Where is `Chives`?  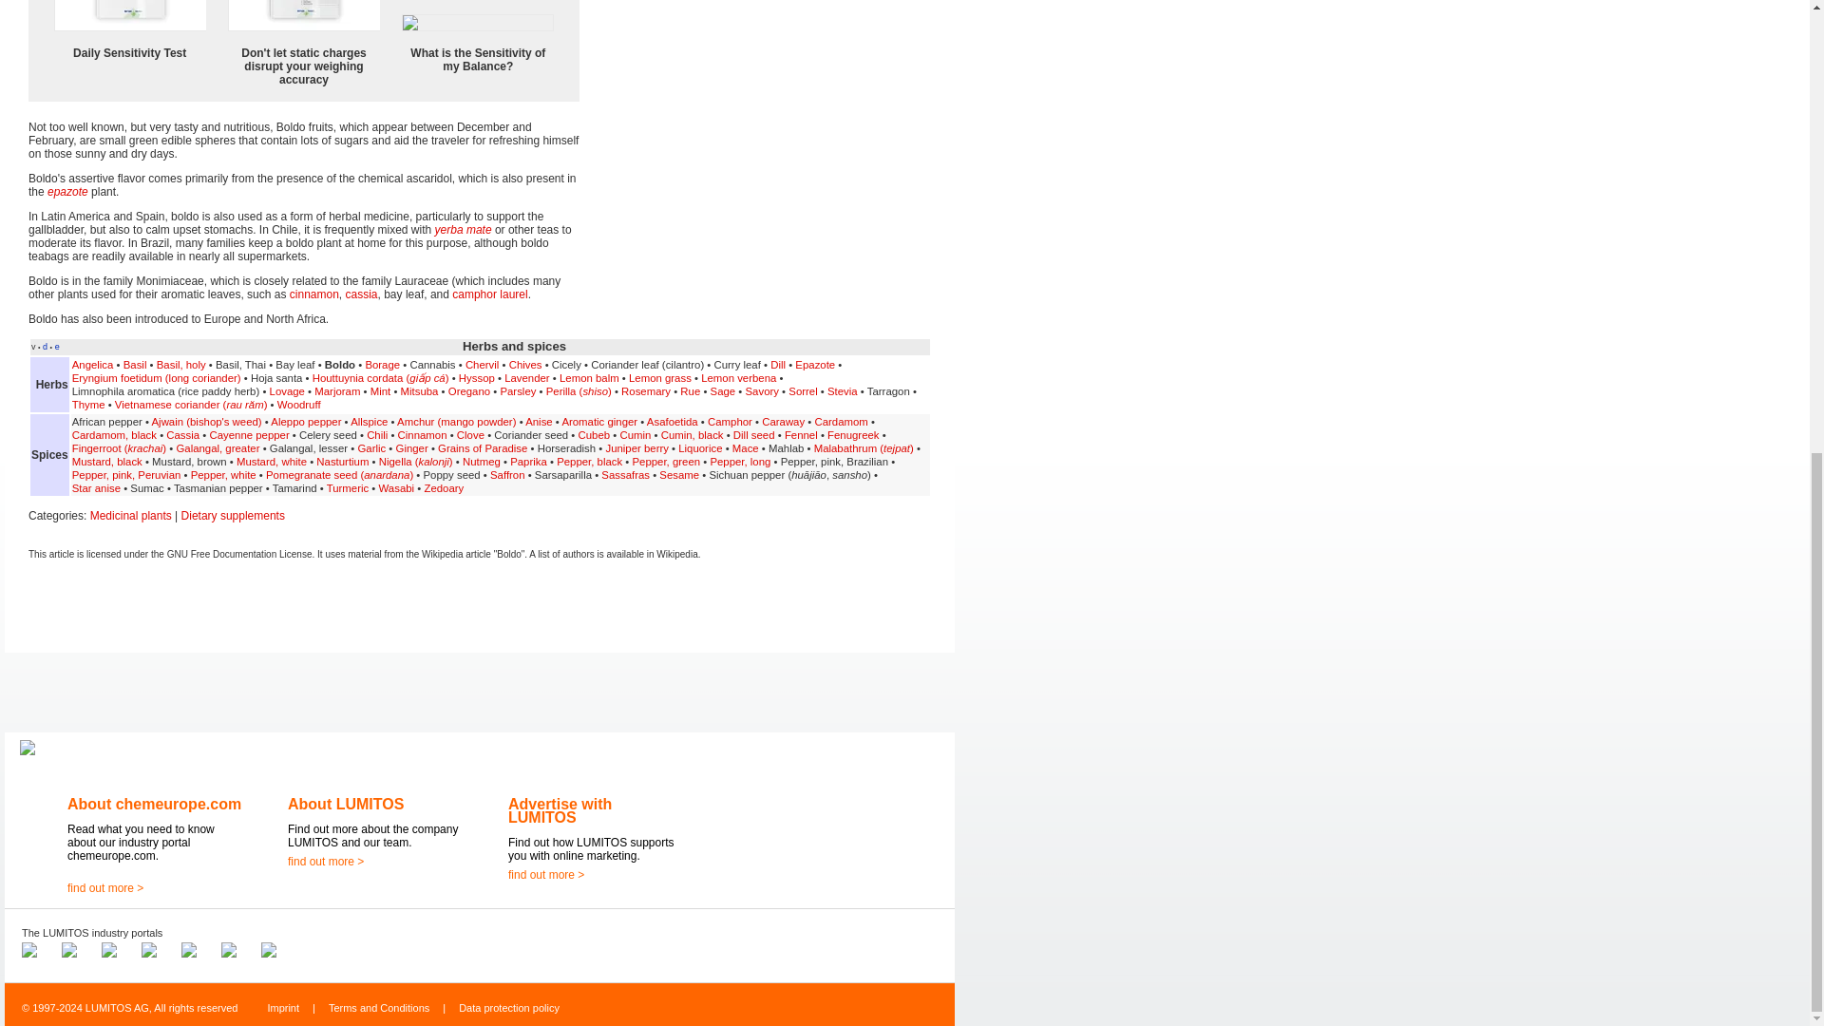 Chives is located at coordinates (524, 365).